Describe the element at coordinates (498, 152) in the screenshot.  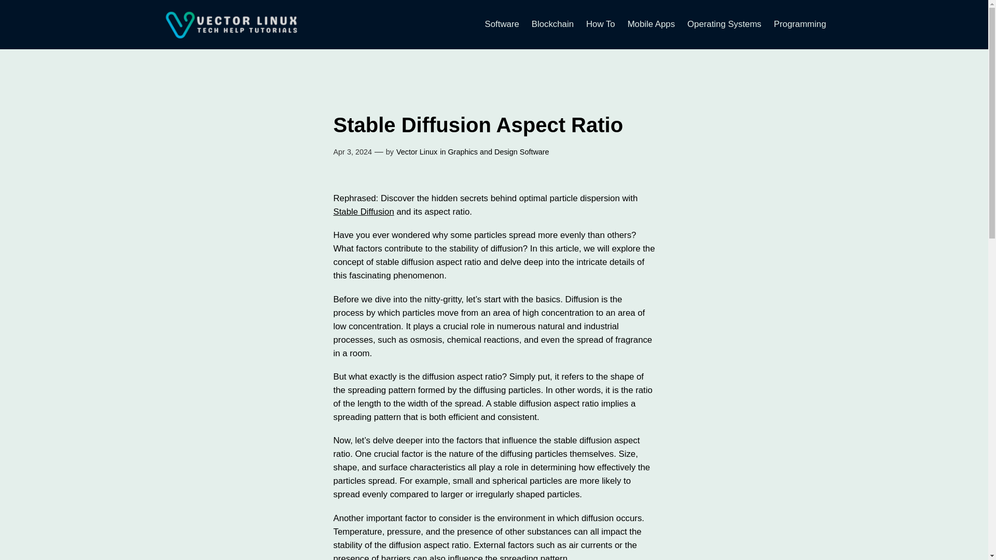
I see `Graphics and Design Software` at that location.